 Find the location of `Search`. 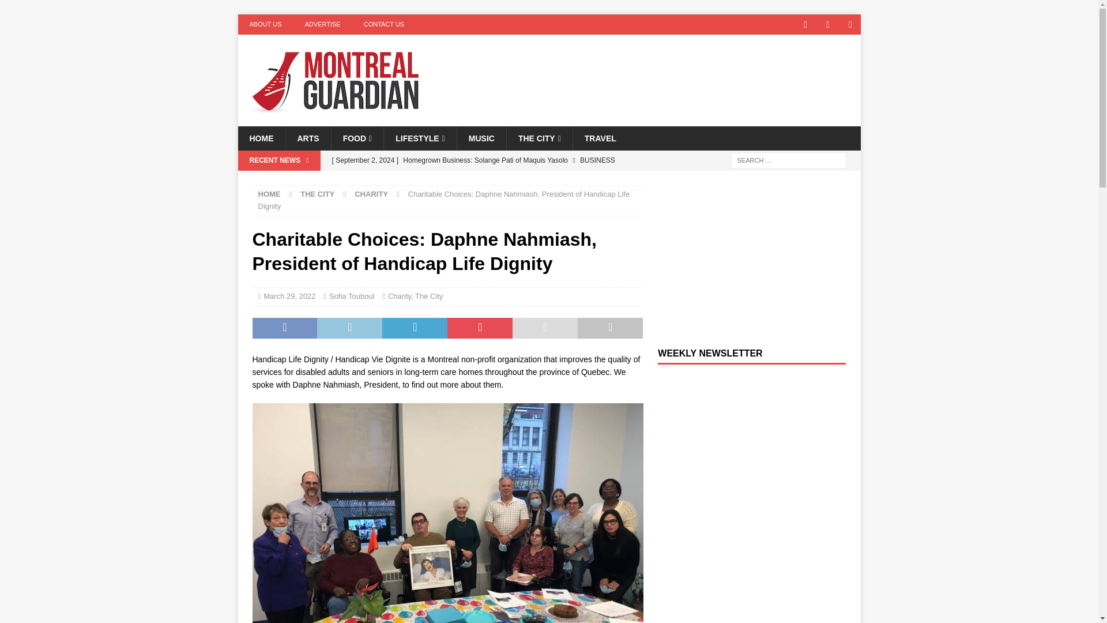

Search is located at coordinates (43, 9).